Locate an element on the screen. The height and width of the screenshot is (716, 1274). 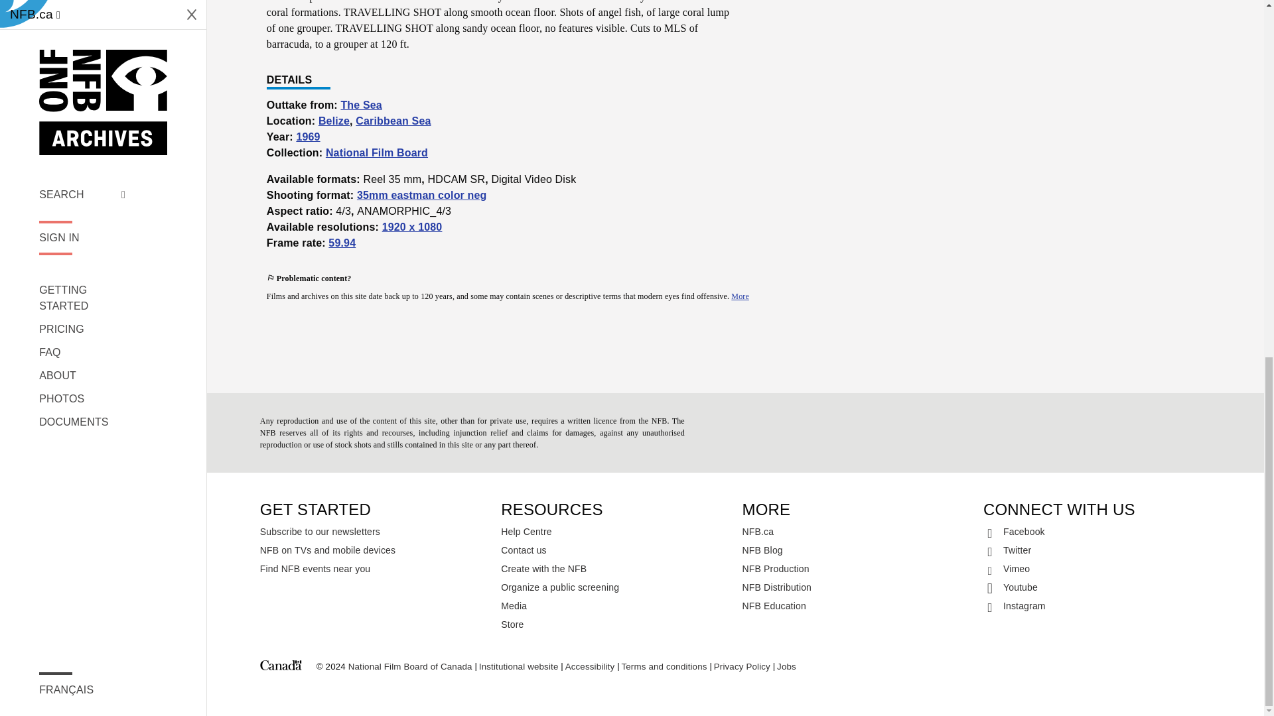
Store is located at coordinates (614, 624).